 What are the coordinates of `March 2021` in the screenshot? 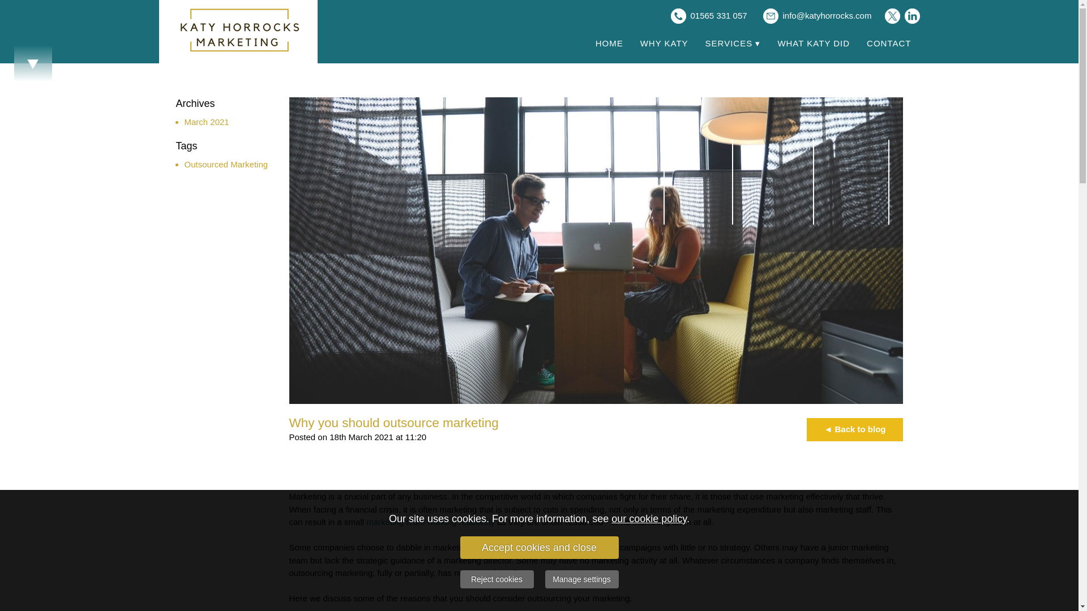 It's located at (207, 121).